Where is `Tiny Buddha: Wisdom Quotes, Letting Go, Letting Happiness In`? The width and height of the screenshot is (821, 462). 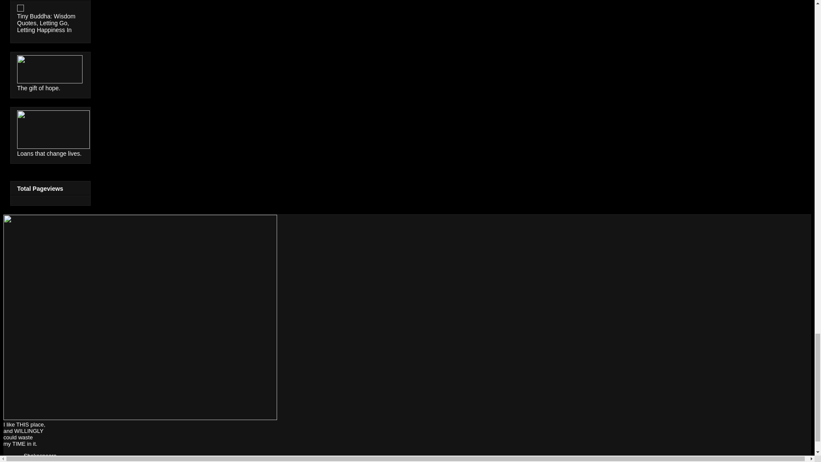
Tiny Buddha: Wisdom Quotes, Letting Go, Letting Happiness In is located at coordinates (46, 23).